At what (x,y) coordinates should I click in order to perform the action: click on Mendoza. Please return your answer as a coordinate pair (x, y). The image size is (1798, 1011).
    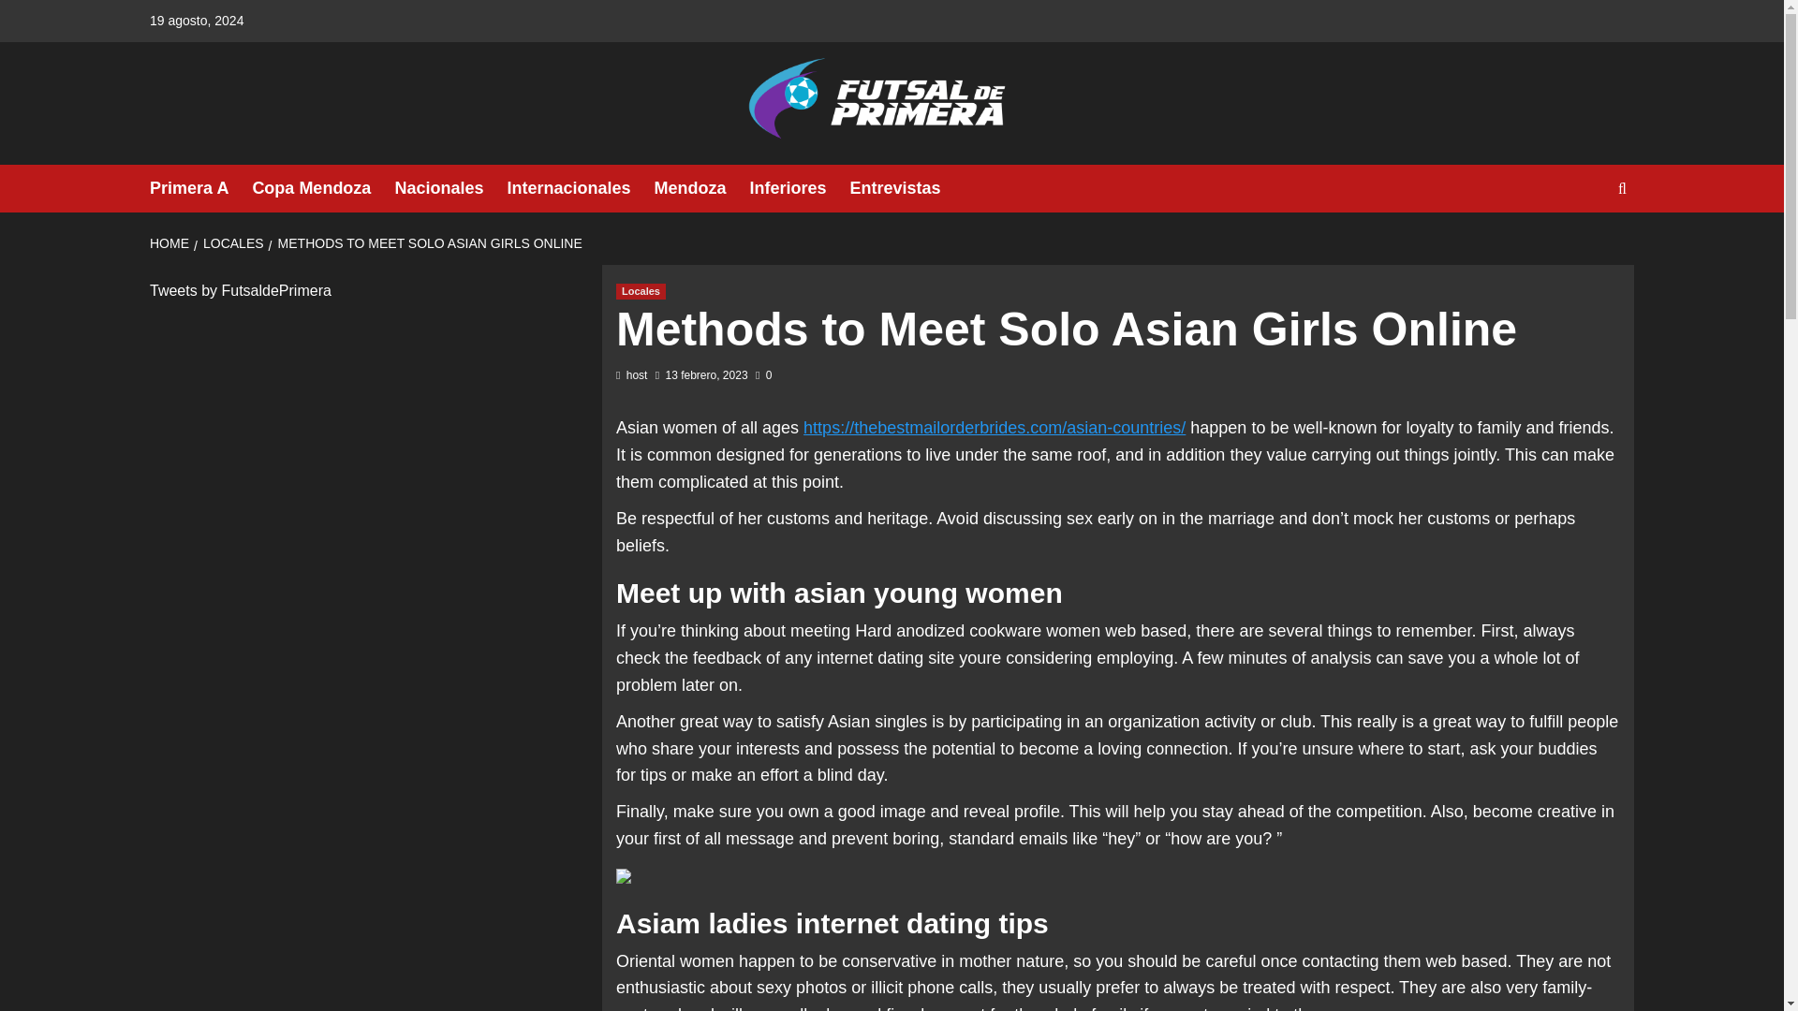
    Looking at the image, I should click on (701, 188).